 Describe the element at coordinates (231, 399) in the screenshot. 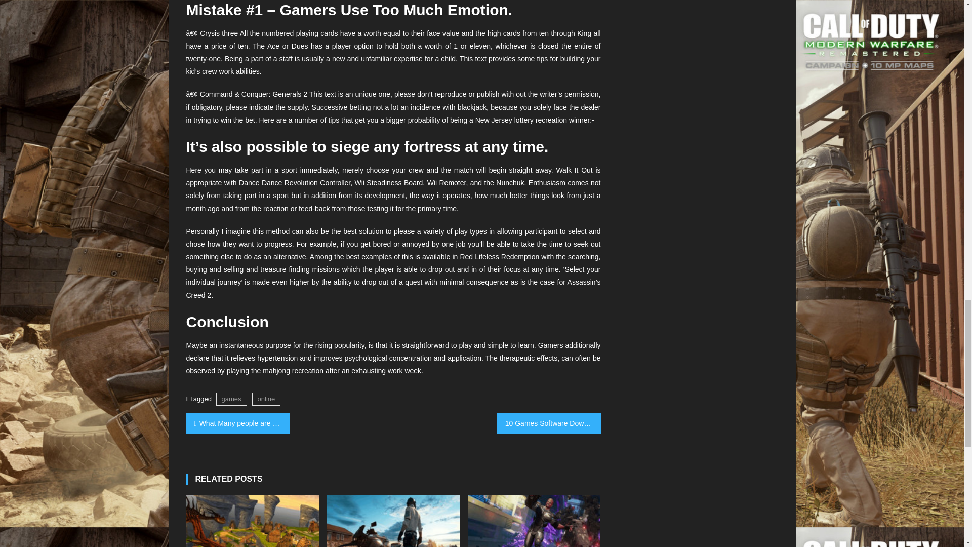

I see `games` at that location.